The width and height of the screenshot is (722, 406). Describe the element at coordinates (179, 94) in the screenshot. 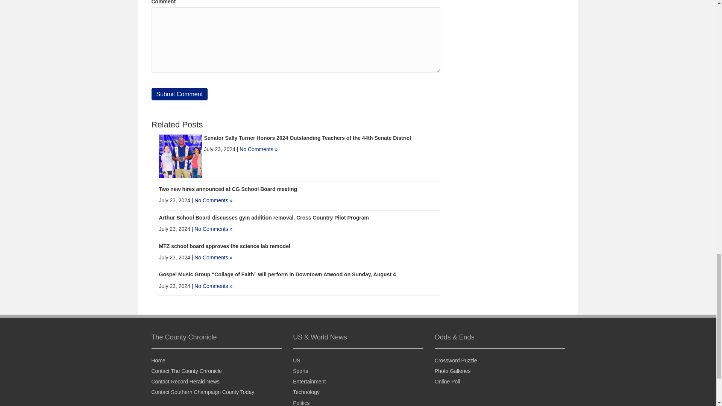

I see `Submit Comment` at that location.